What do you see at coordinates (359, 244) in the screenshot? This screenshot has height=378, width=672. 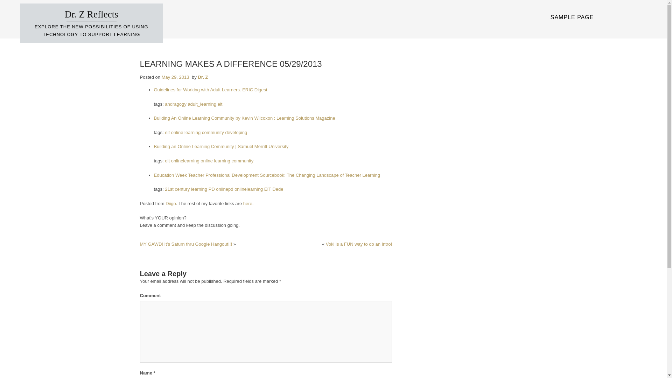 I see `Voki is a FUN way to do an Intro!` at bounding box center [359, 244].